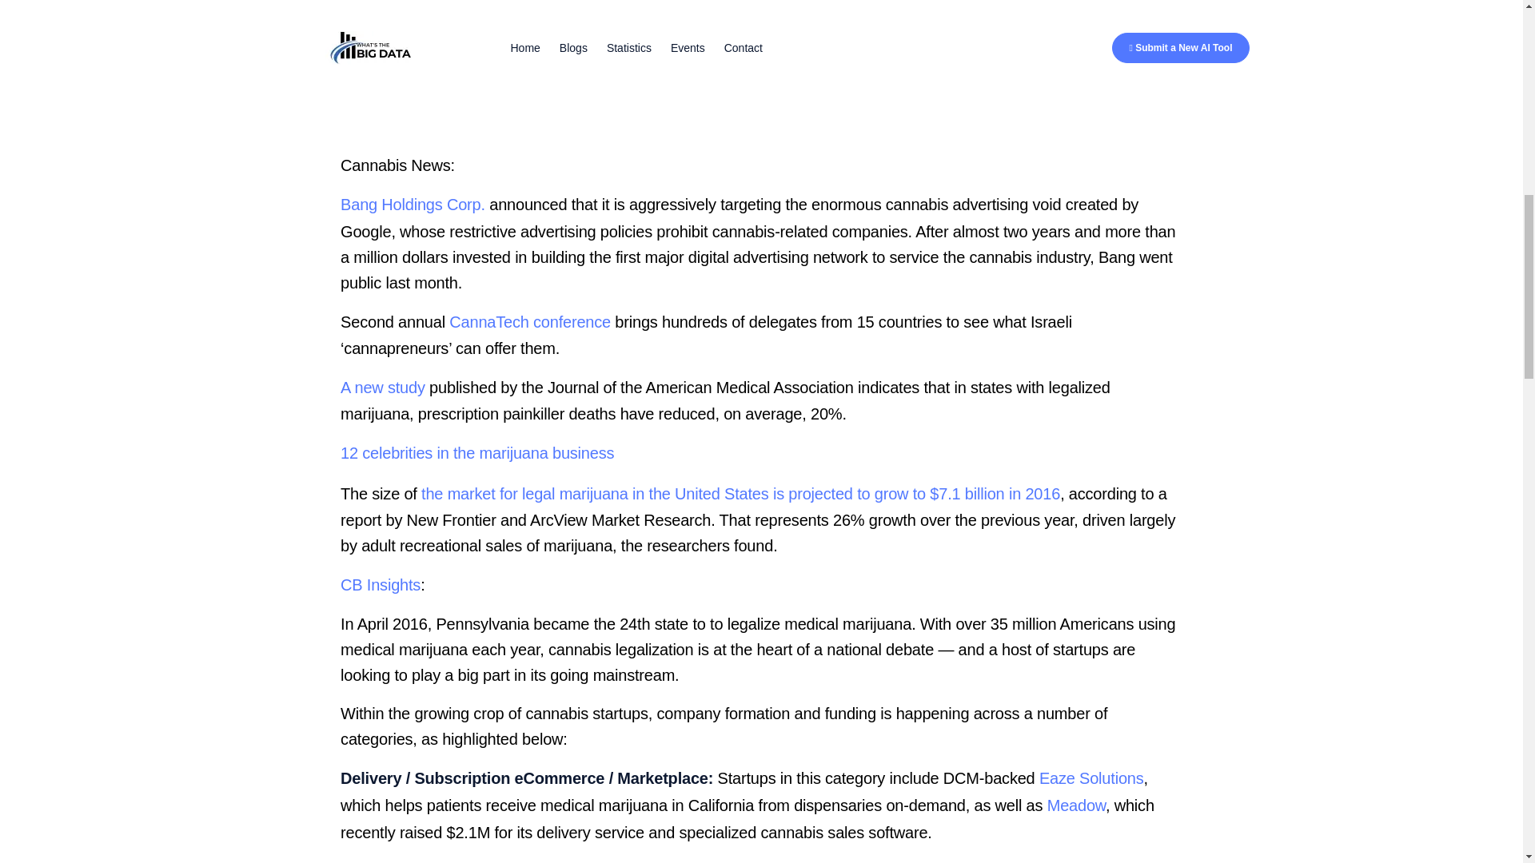 This screenshot has width=1535, height=863. What do you see at coordinates (1076, 805) in the screenshot?
I see `Meadow` at bounding box center [1076, 805].